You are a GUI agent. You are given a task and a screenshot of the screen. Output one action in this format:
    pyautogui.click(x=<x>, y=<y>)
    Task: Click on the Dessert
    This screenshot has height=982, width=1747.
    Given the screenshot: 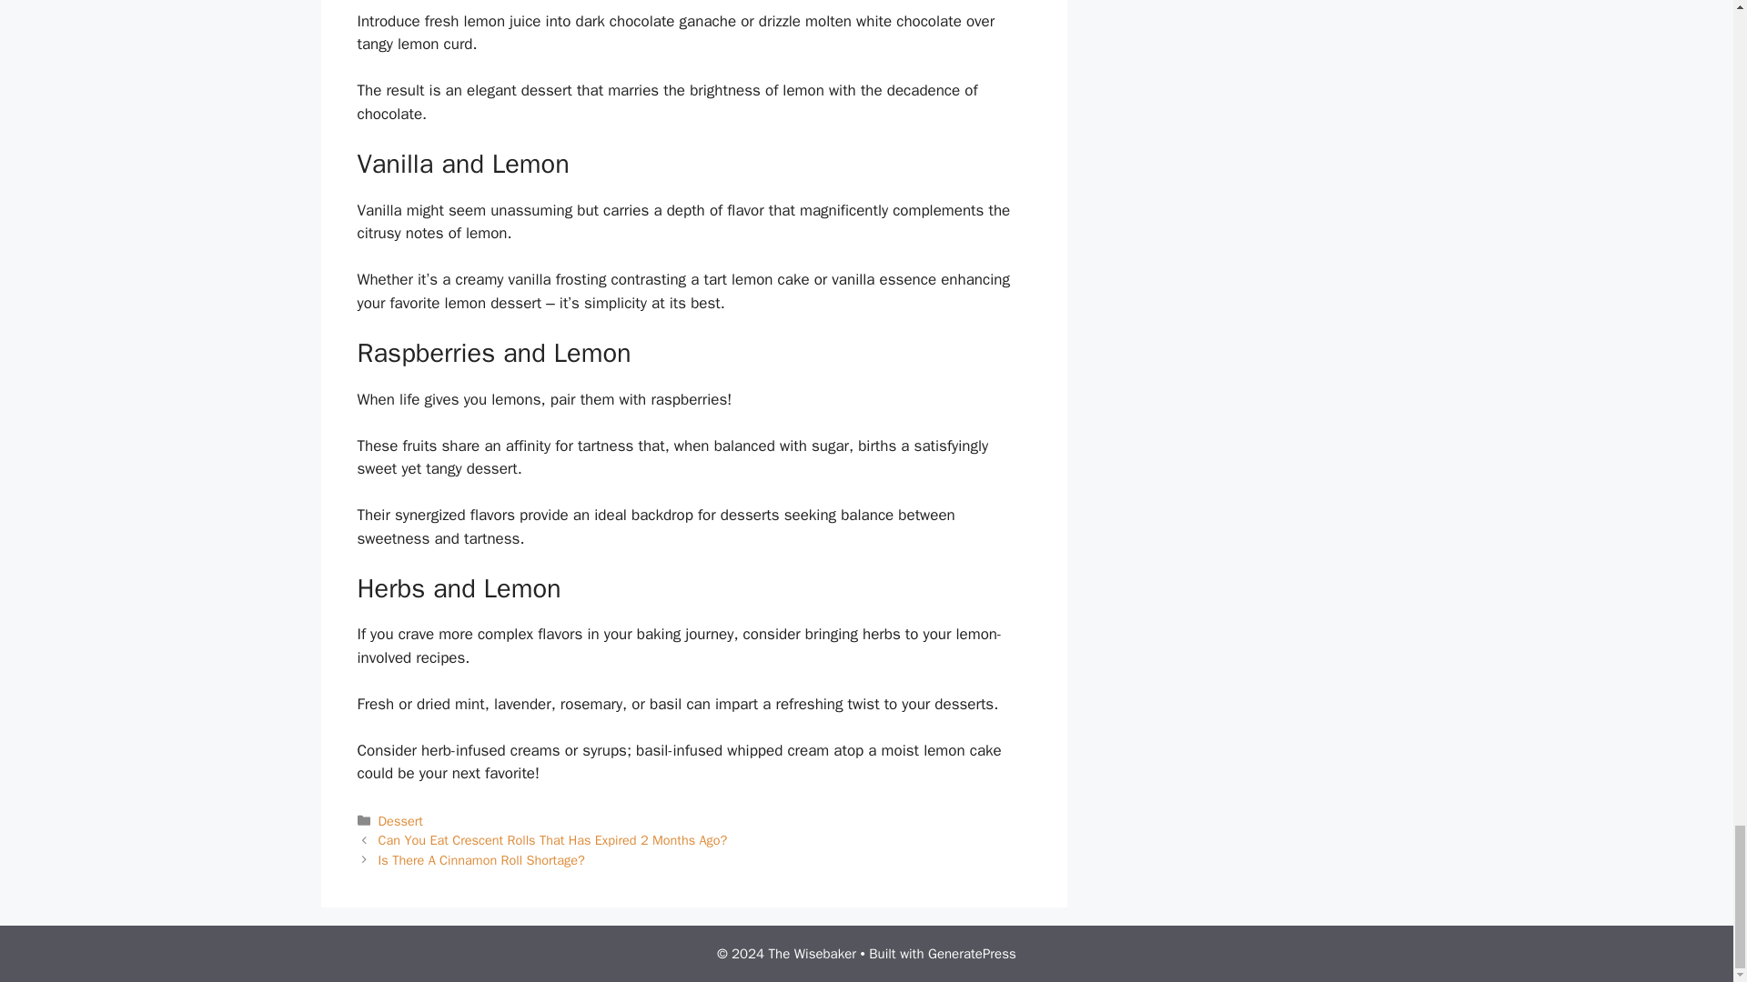 What is the action you would take?
    pyautogui.click(x=400, y=820)
    